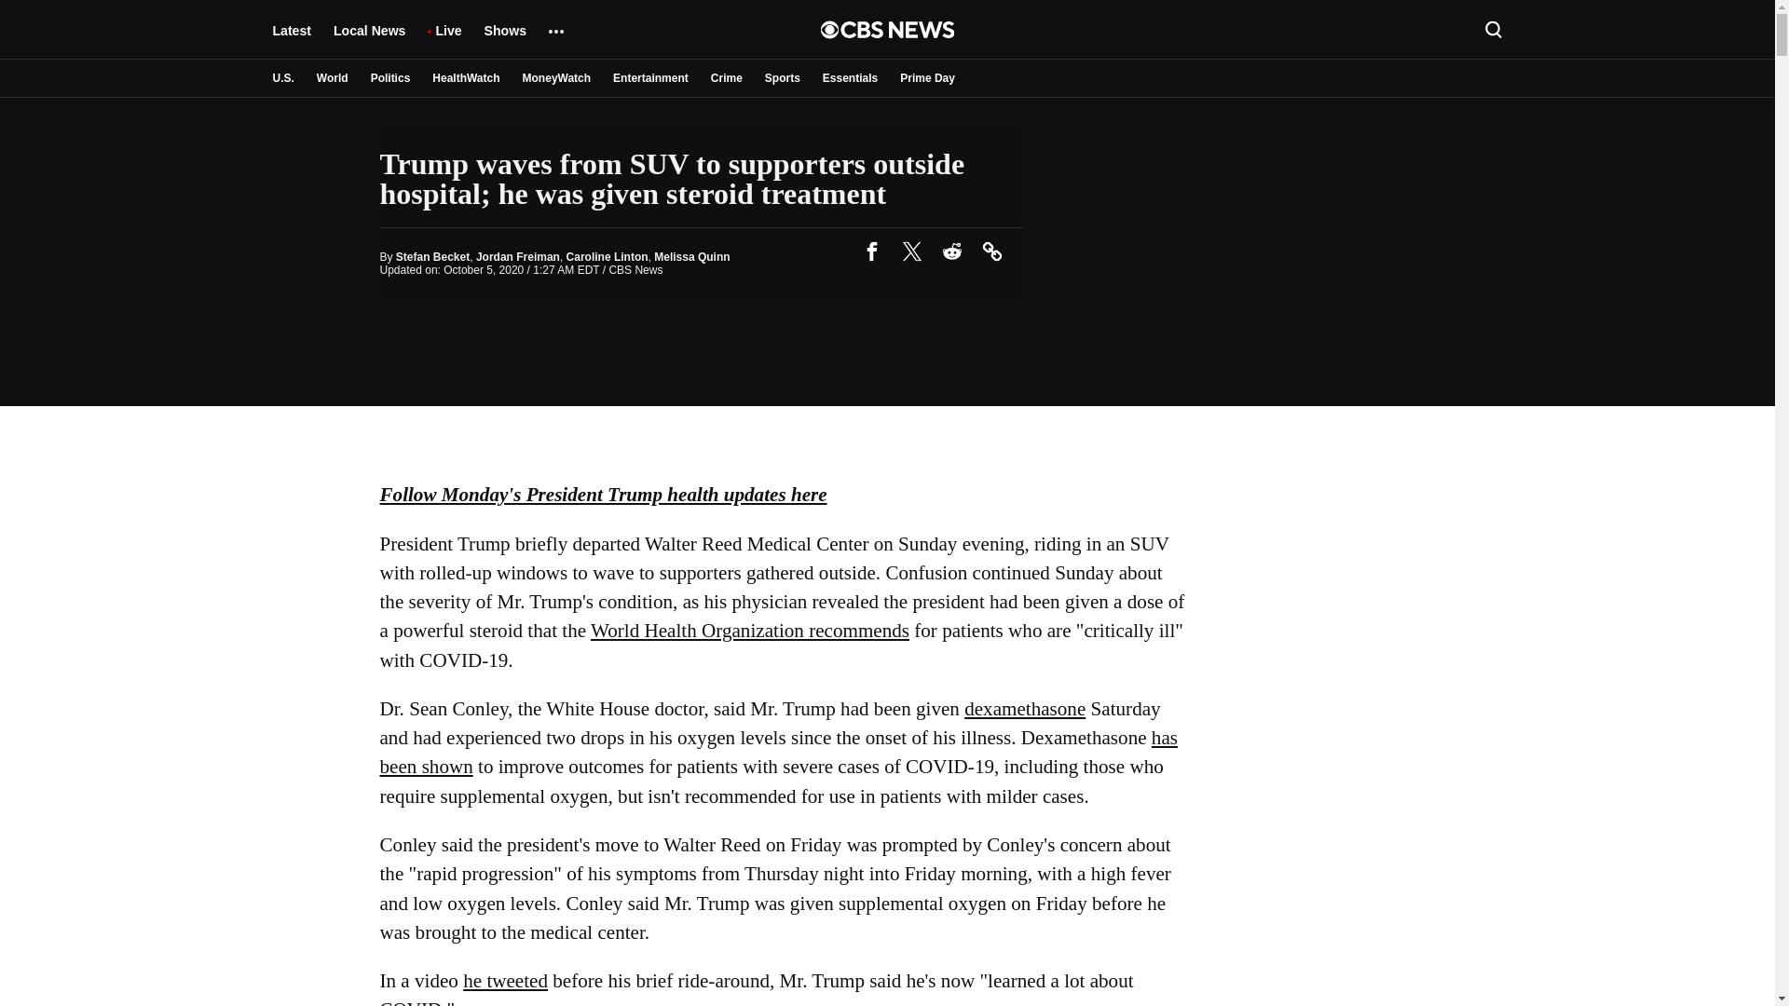 Image resolution: width=1789 pixels, height=1006 pixels. What do you see at coordinates (991, 251) in the screenshot?
I see `link` at bounding box center [991, 251].